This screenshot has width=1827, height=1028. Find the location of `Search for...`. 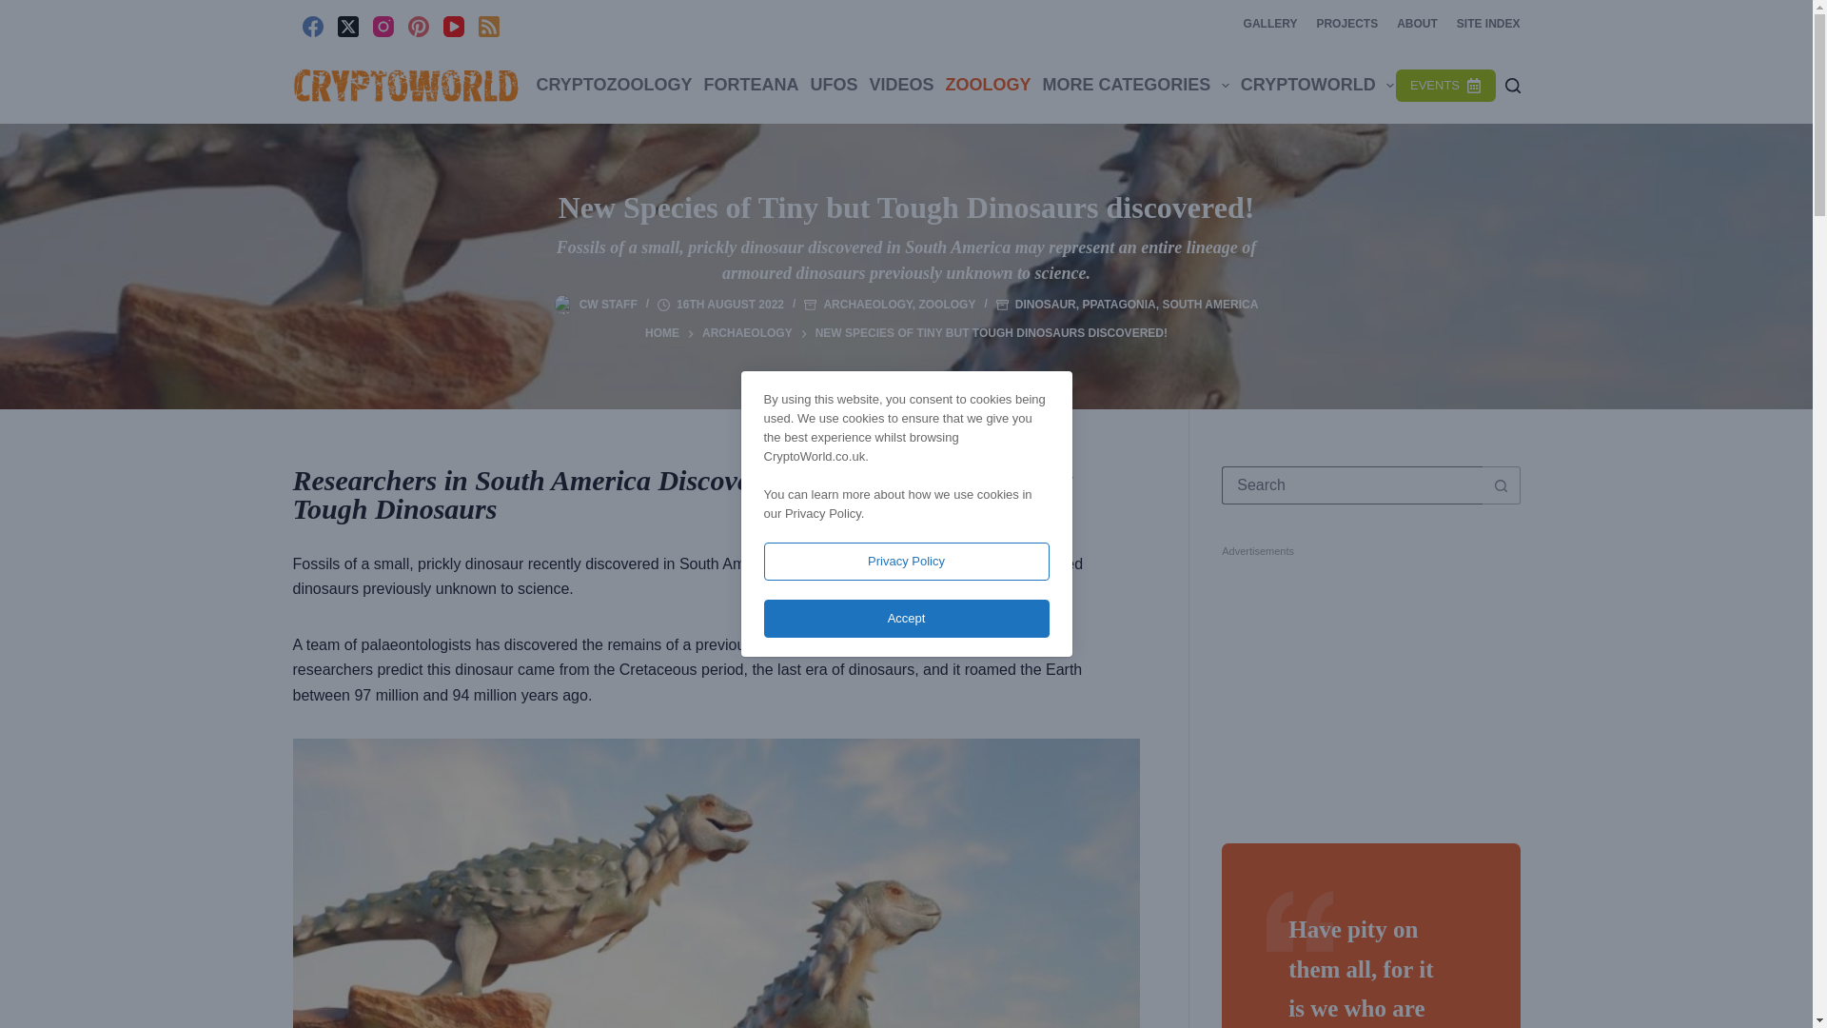

Search for... is located at coordinates (1351, 485).